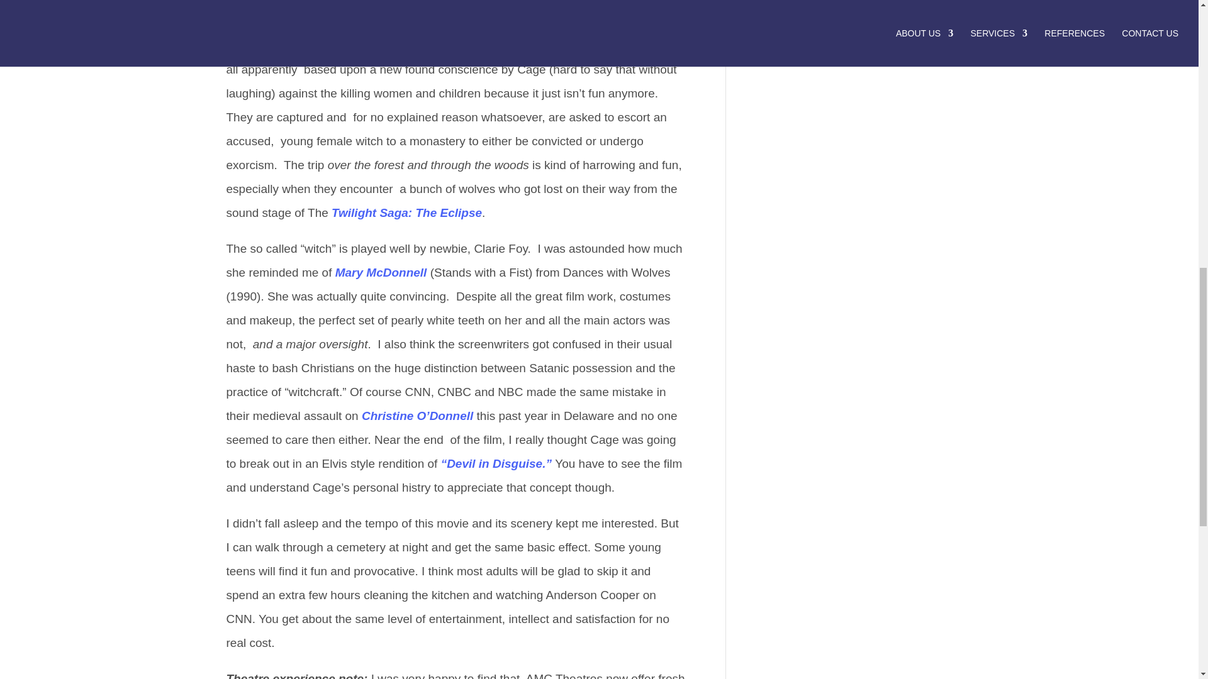 The width and height of the screenshot is (1208, 679). What do you see at coordinates (406, 213) in the screenshot?
I see `Twilight Saga: The Eclipse` at bounding box center [406, 213].